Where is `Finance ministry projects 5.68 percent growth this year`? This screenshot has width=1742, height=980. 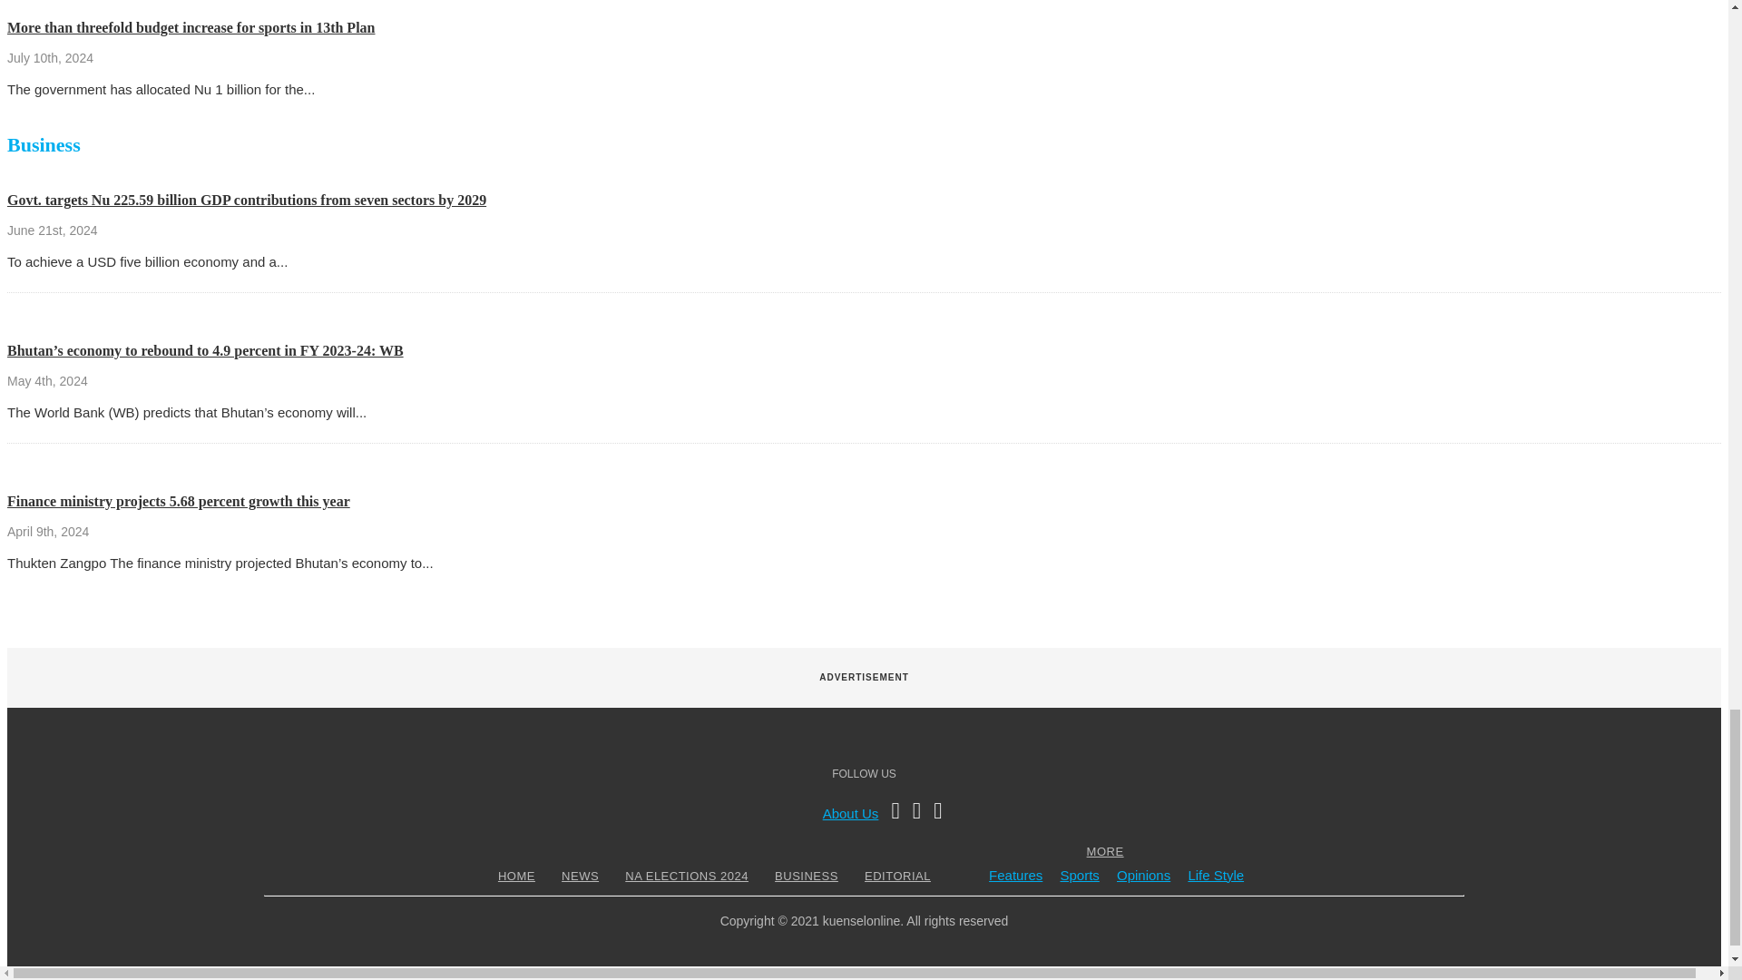 Finance ministry projects 5.68 percent growth this year is located at coordinates (178, 501).